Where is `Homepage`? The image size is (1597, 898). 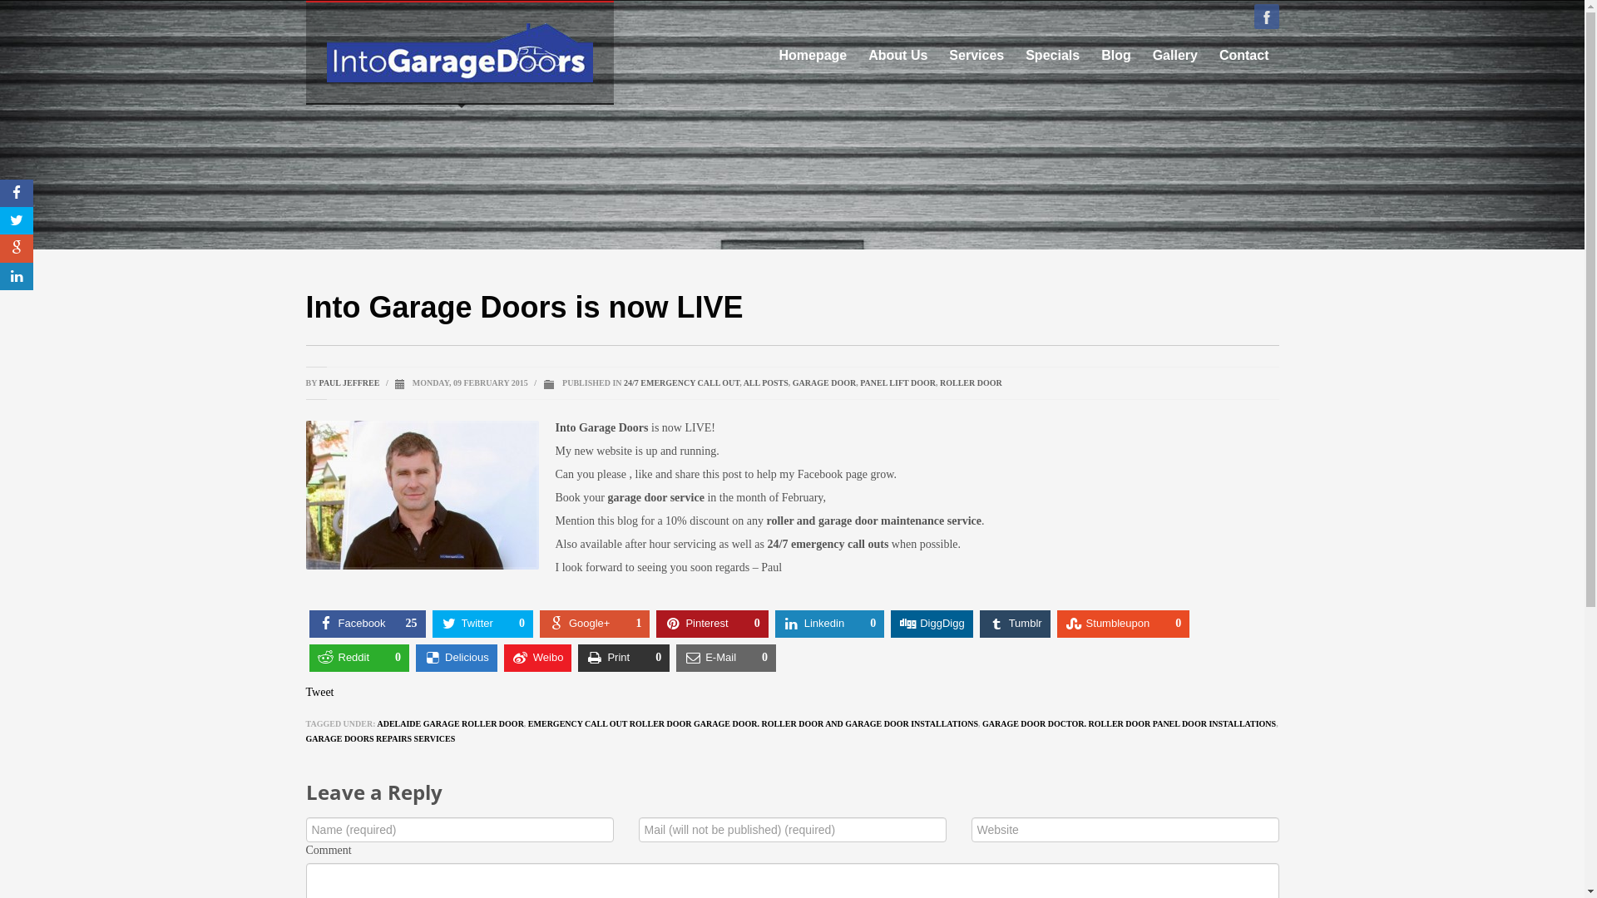 Homepage is located at coordinates (813, 56).